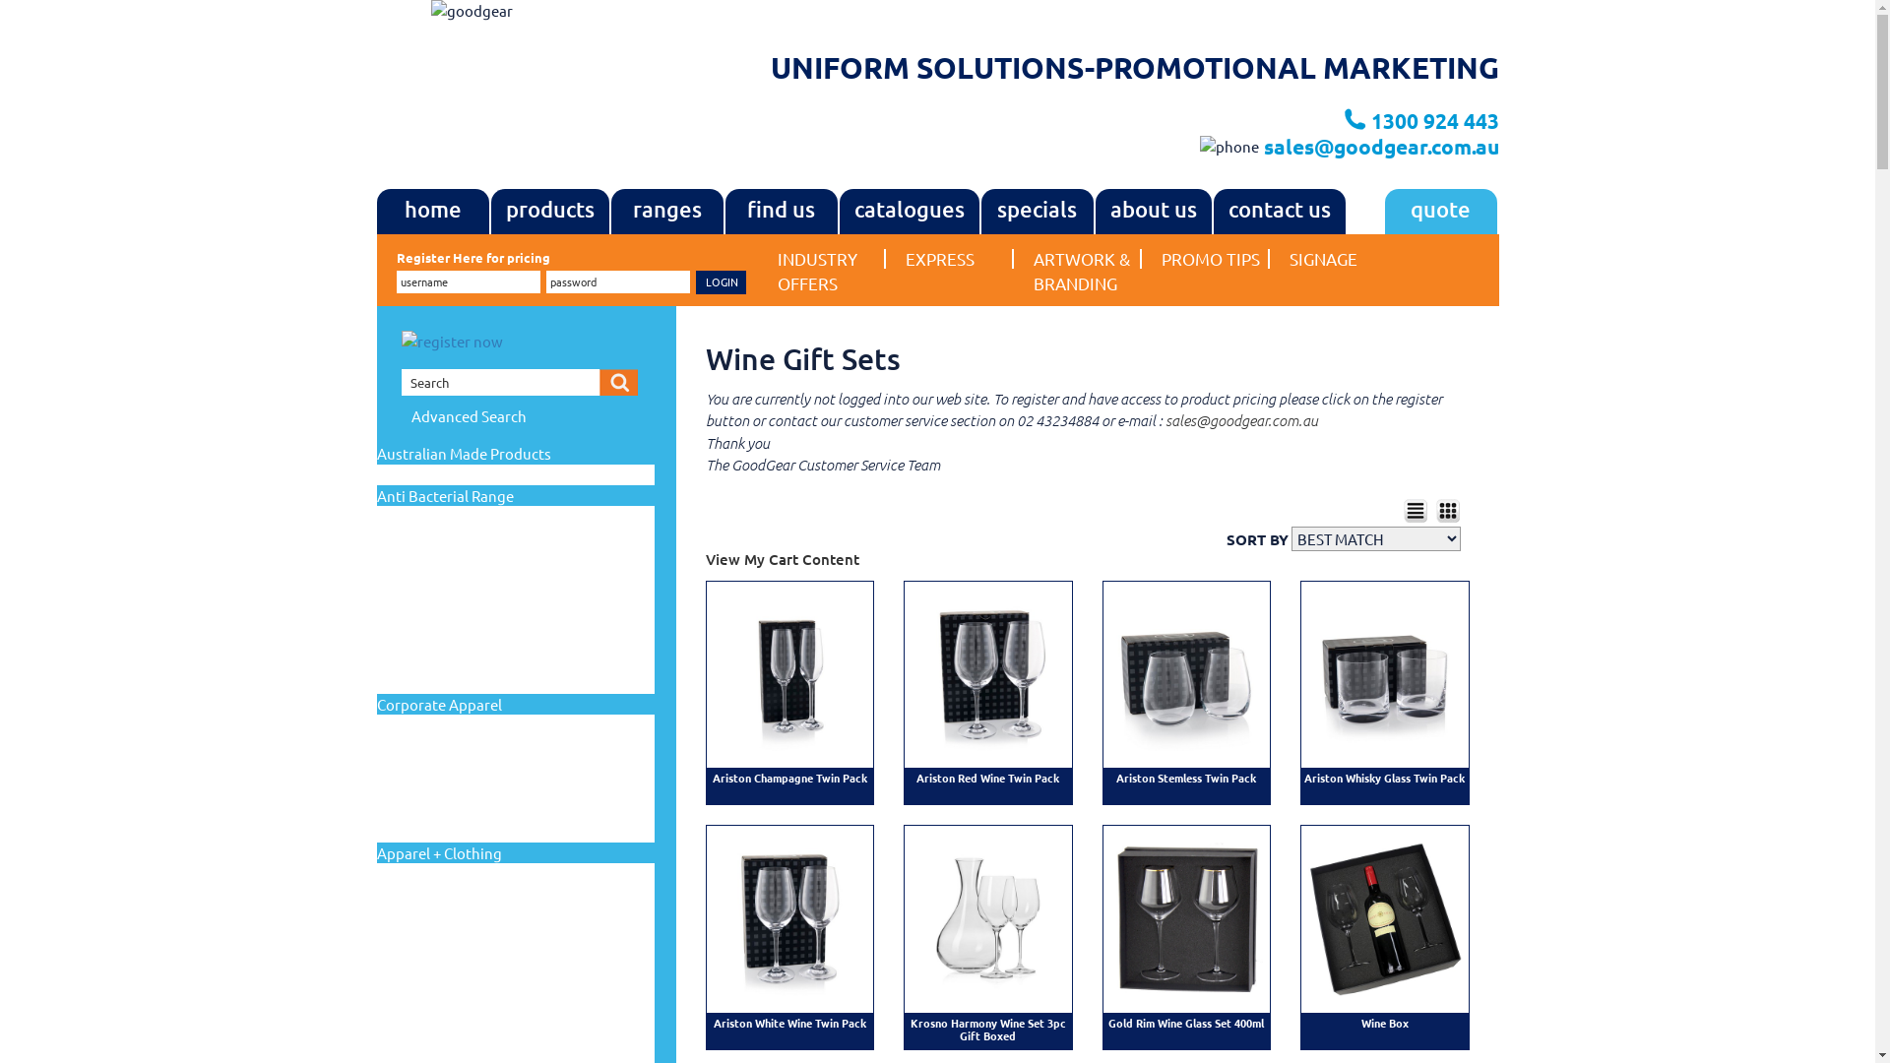 Image resolution: width=1890 pixels, height=1063 pixels. Describe the element at coordinates (549, 212) in the screenshot. I see `products` at that location.